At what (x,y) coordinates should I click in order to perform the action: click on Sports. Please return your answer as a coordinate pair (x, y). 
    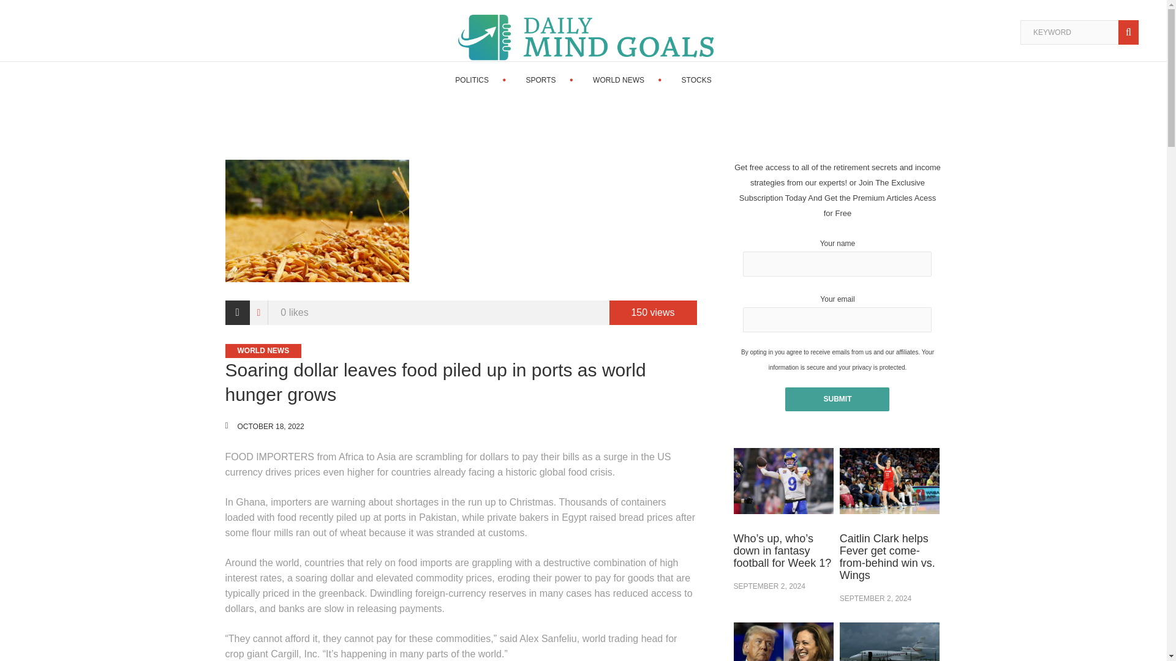
    Looking at the image, I should click on (540, 80).